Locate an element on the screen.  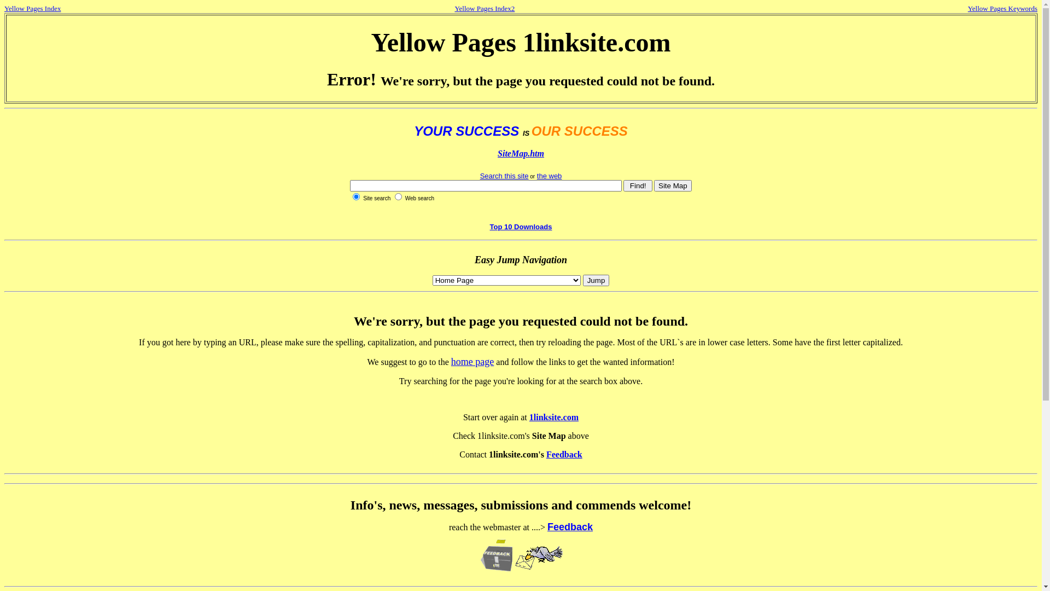
Yellow Pages Index is located at coordinates (33, 9).